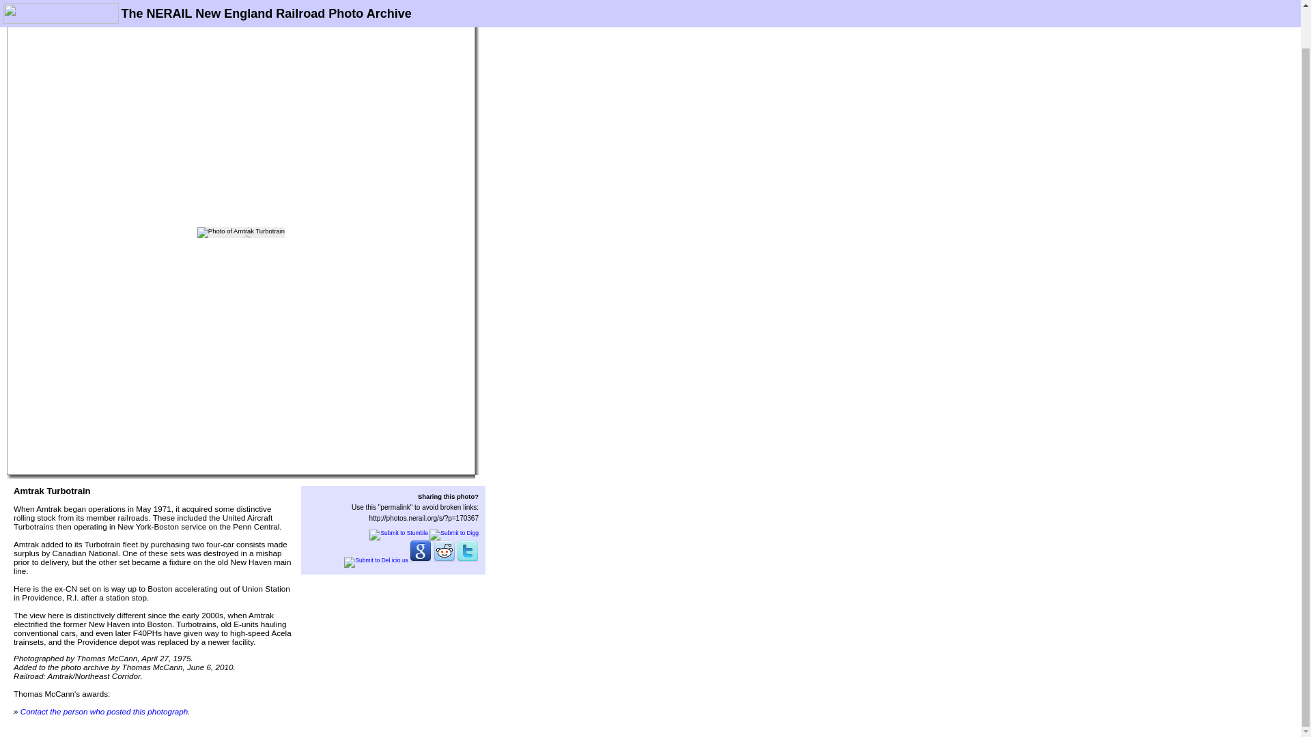  I want to click on Submit to Reddit, so click(444, 560).